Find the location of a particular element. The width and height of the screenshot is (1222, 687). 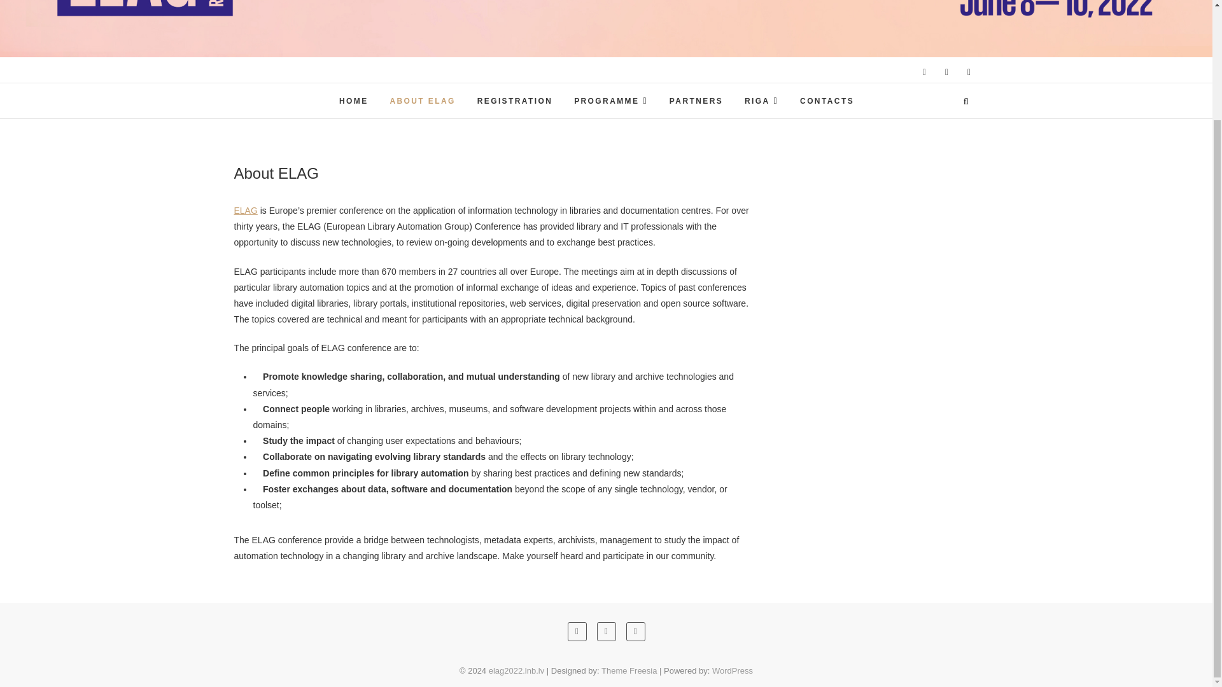

ELAG is located at coordinates (246, 210).